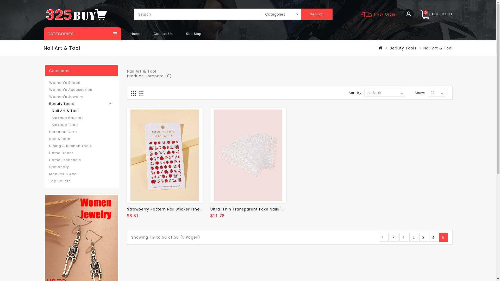 Image resolution: width=500 pixels, height=281 pixels. What do you see at coordinates (384, 237) in the screenshot?
I see `|<` at bounding box center [384, 237].